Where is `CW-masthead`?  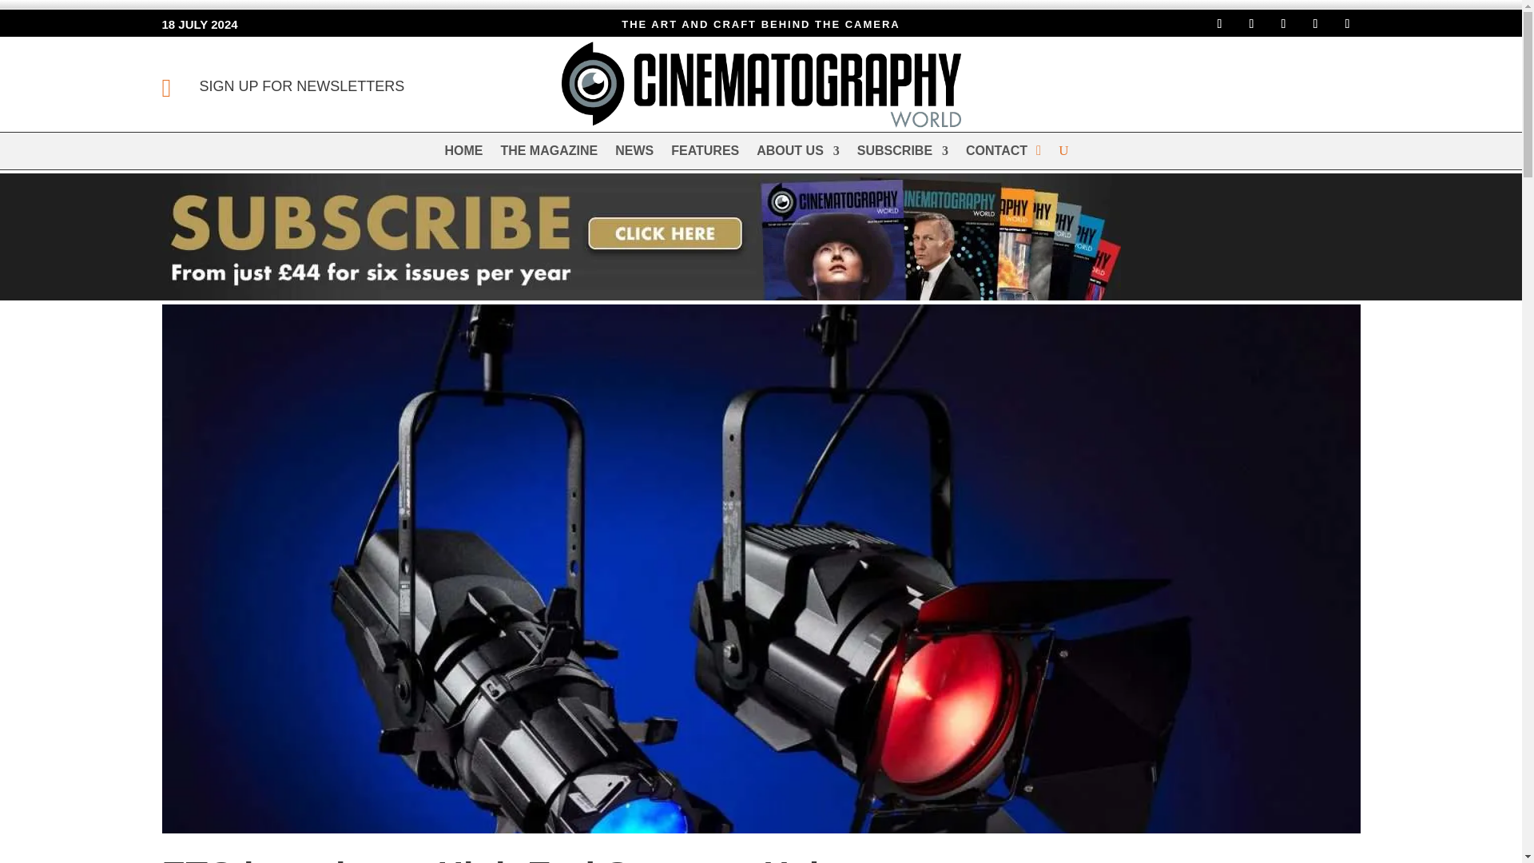 CW-masthead is located at coordinates (761, 84).